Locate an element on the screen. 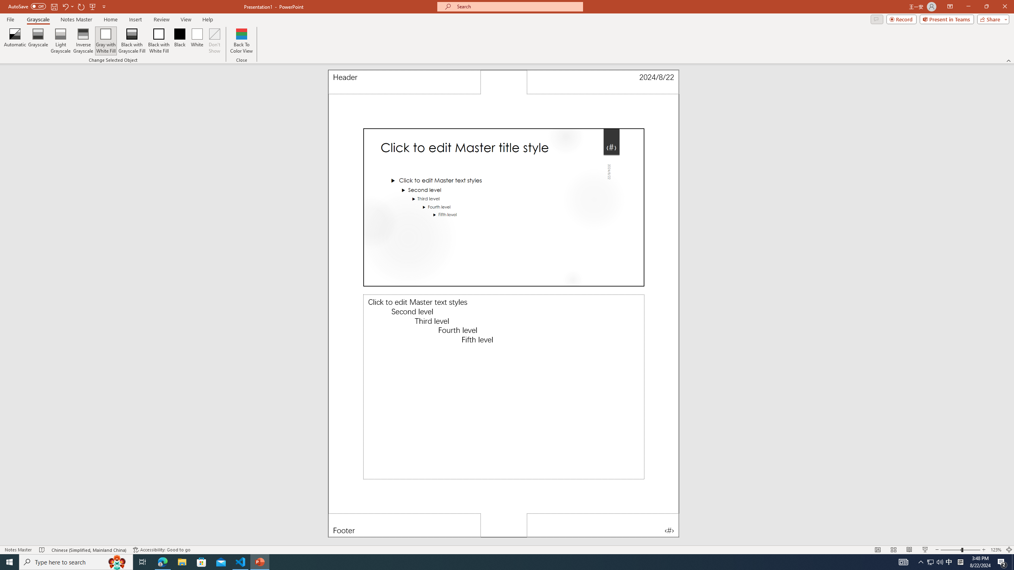 The image size is (1014, 570). Zoom 123% is located at coordinates (996, 550).